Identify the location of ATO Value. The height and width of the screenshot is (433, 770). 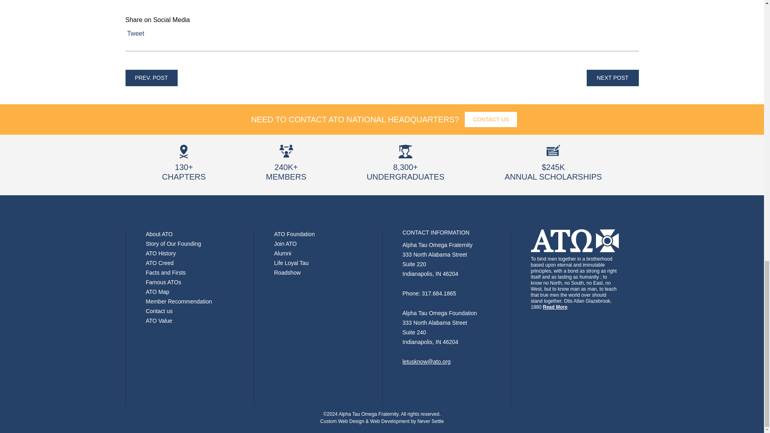
(159, 320).